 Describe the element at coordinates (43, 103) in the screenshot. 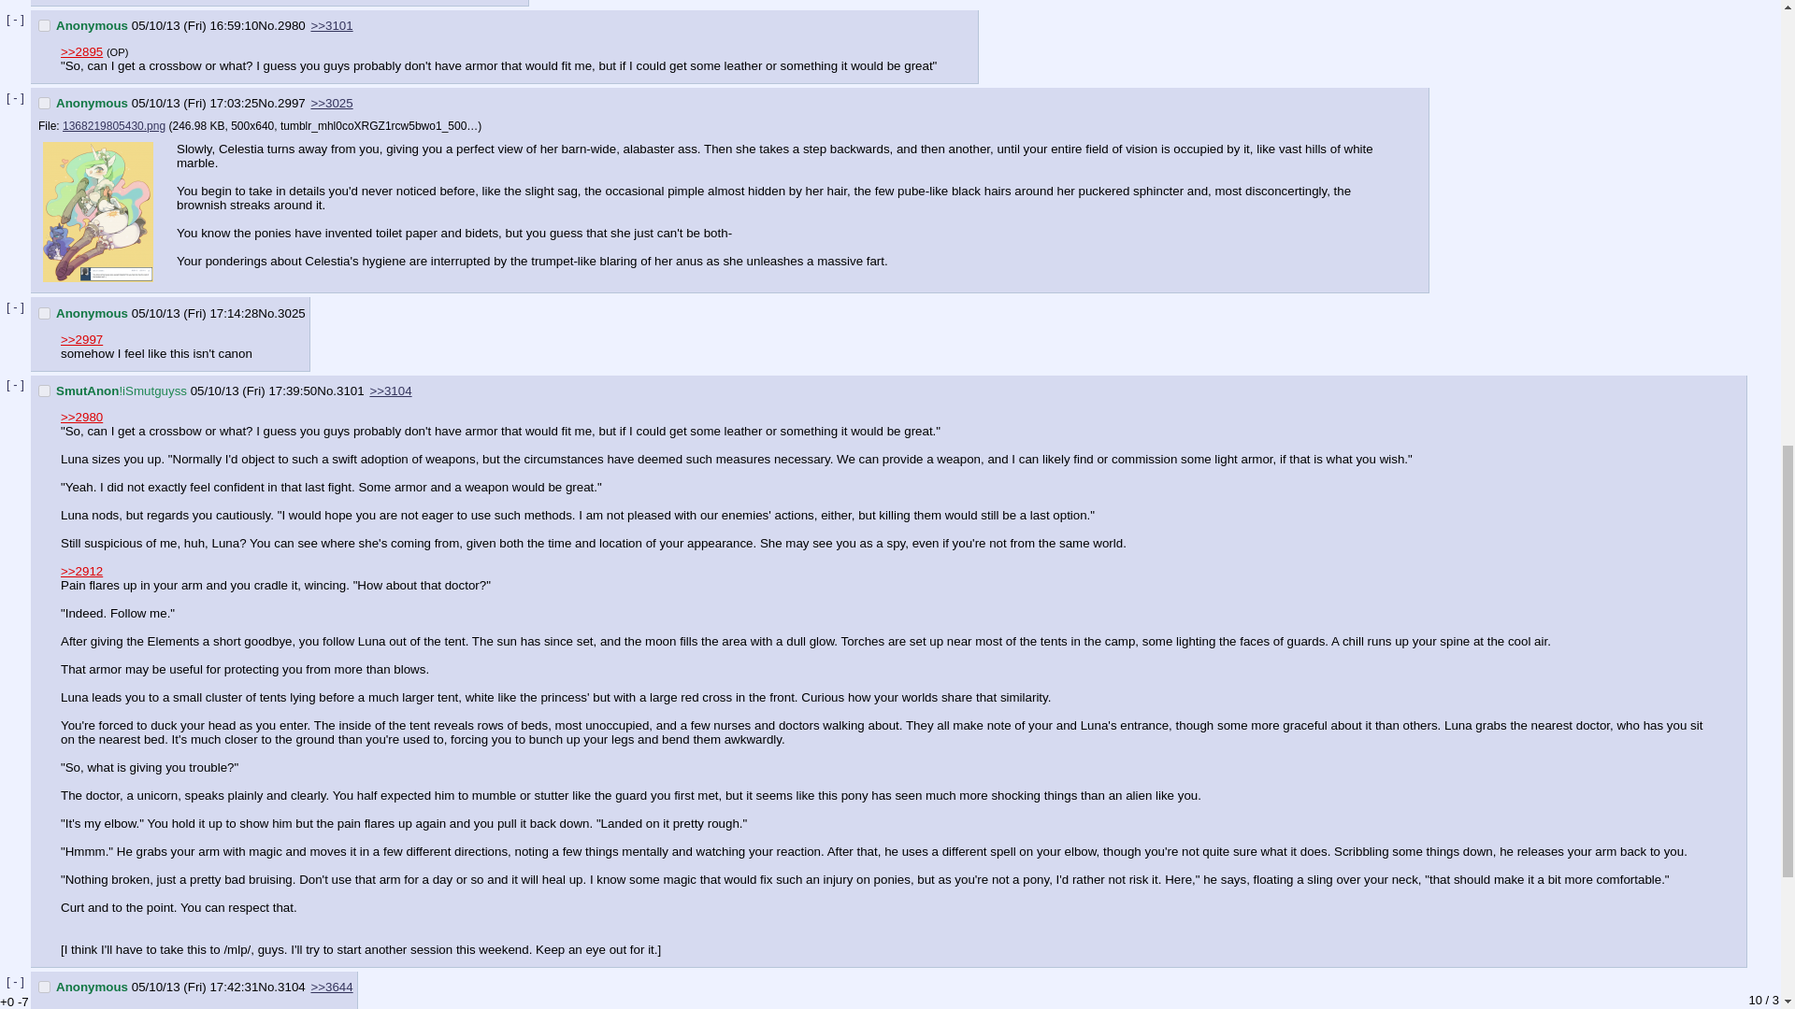

I see `on` at that location.